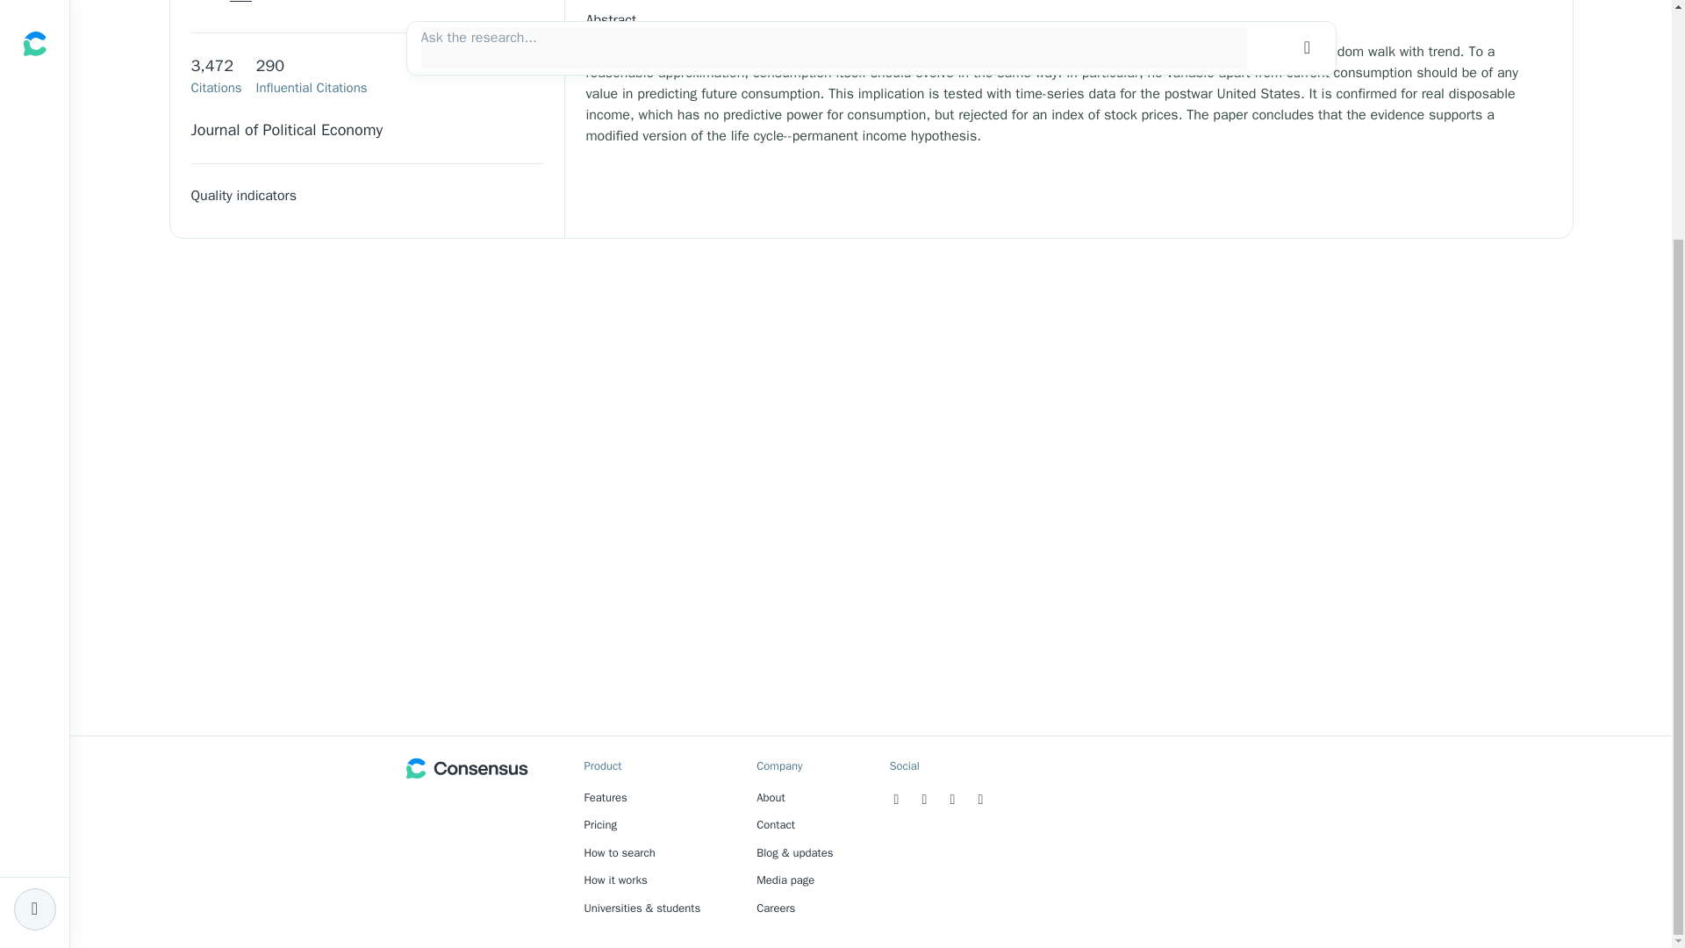 Image resolution: width=1685 pixels, height=948 pixels. What do you see at coordinates (776, 908) in the screenshot?
I see `Careers` at bounding box center [776, 908].